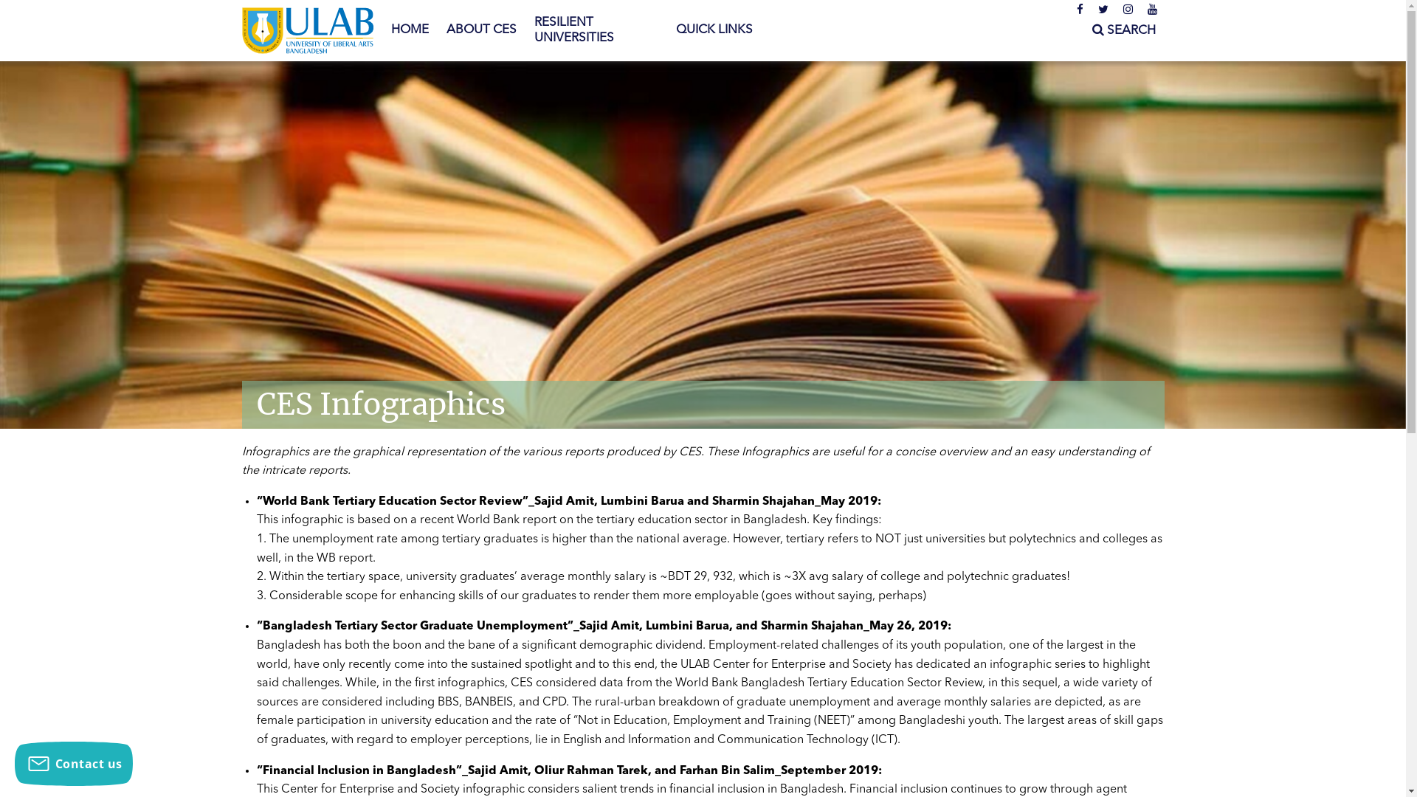  Describe the element at coordinates (714, 30) in the screenshot. I see `QUICK LINKS` at that location.